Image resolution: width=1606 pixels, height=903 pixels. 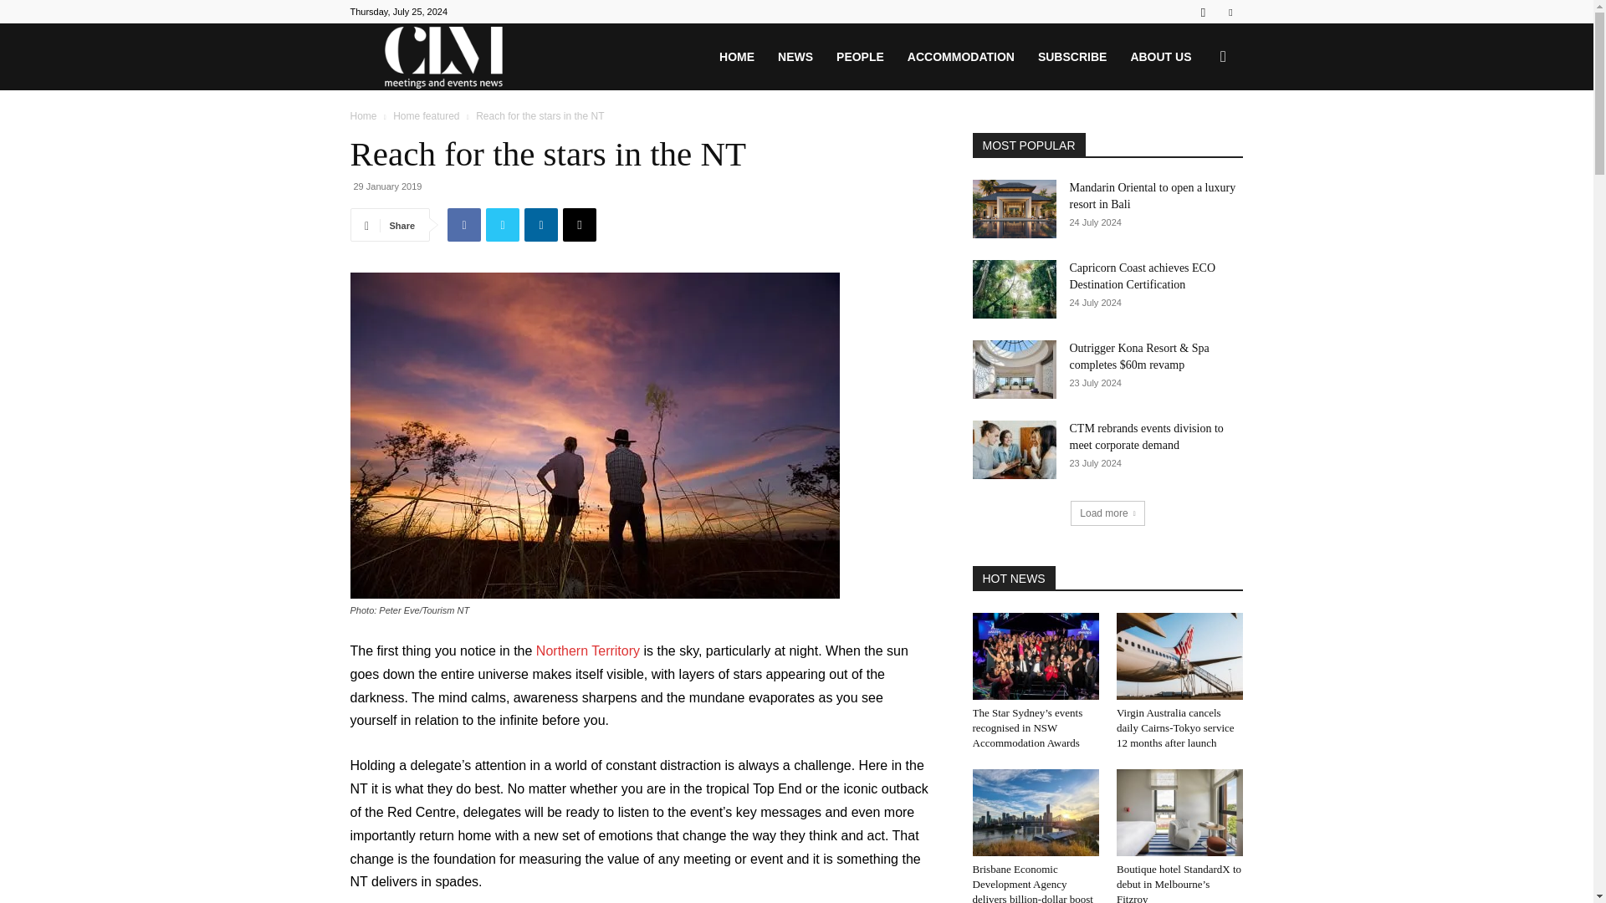 What do you see at coordinates (502, 225) in the screenshot?
I see `Twitter` at bounding box center [502, 225].